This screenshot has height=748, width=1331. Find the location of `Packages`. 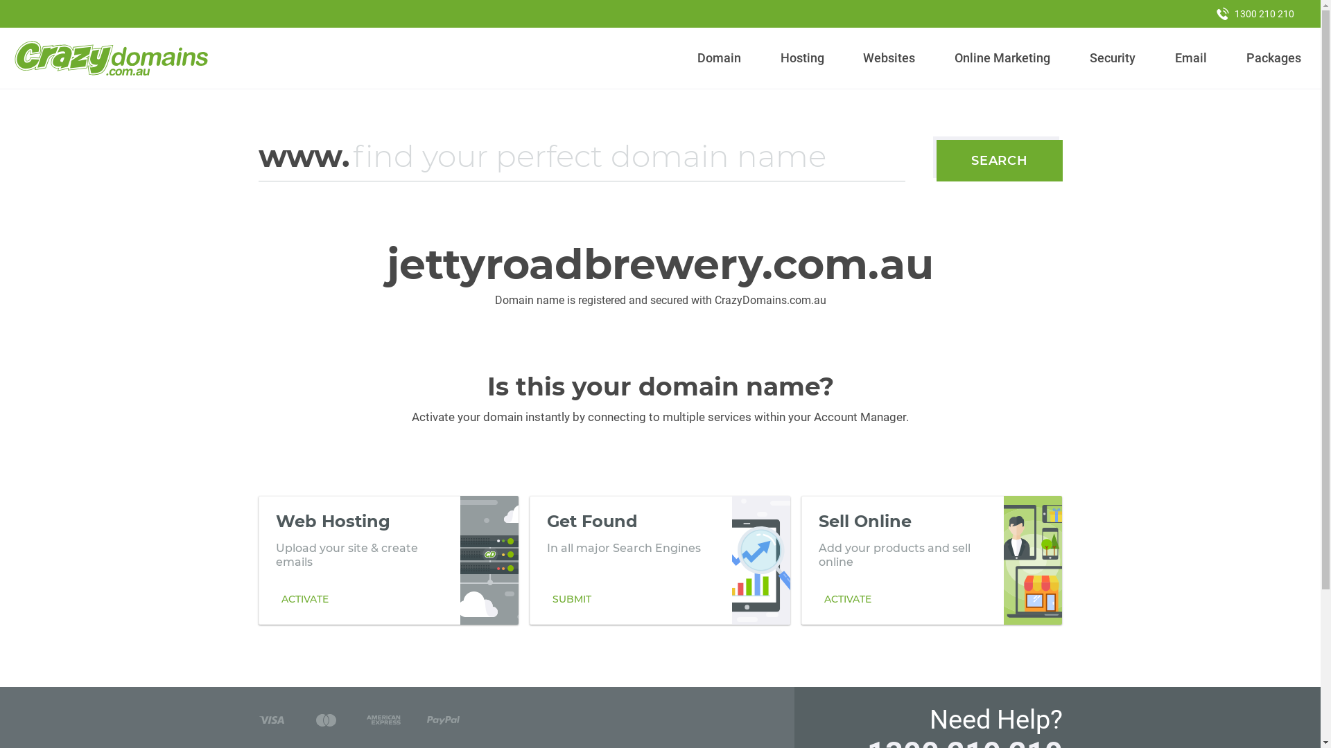

Packages is located at coordinates (1273, 58).